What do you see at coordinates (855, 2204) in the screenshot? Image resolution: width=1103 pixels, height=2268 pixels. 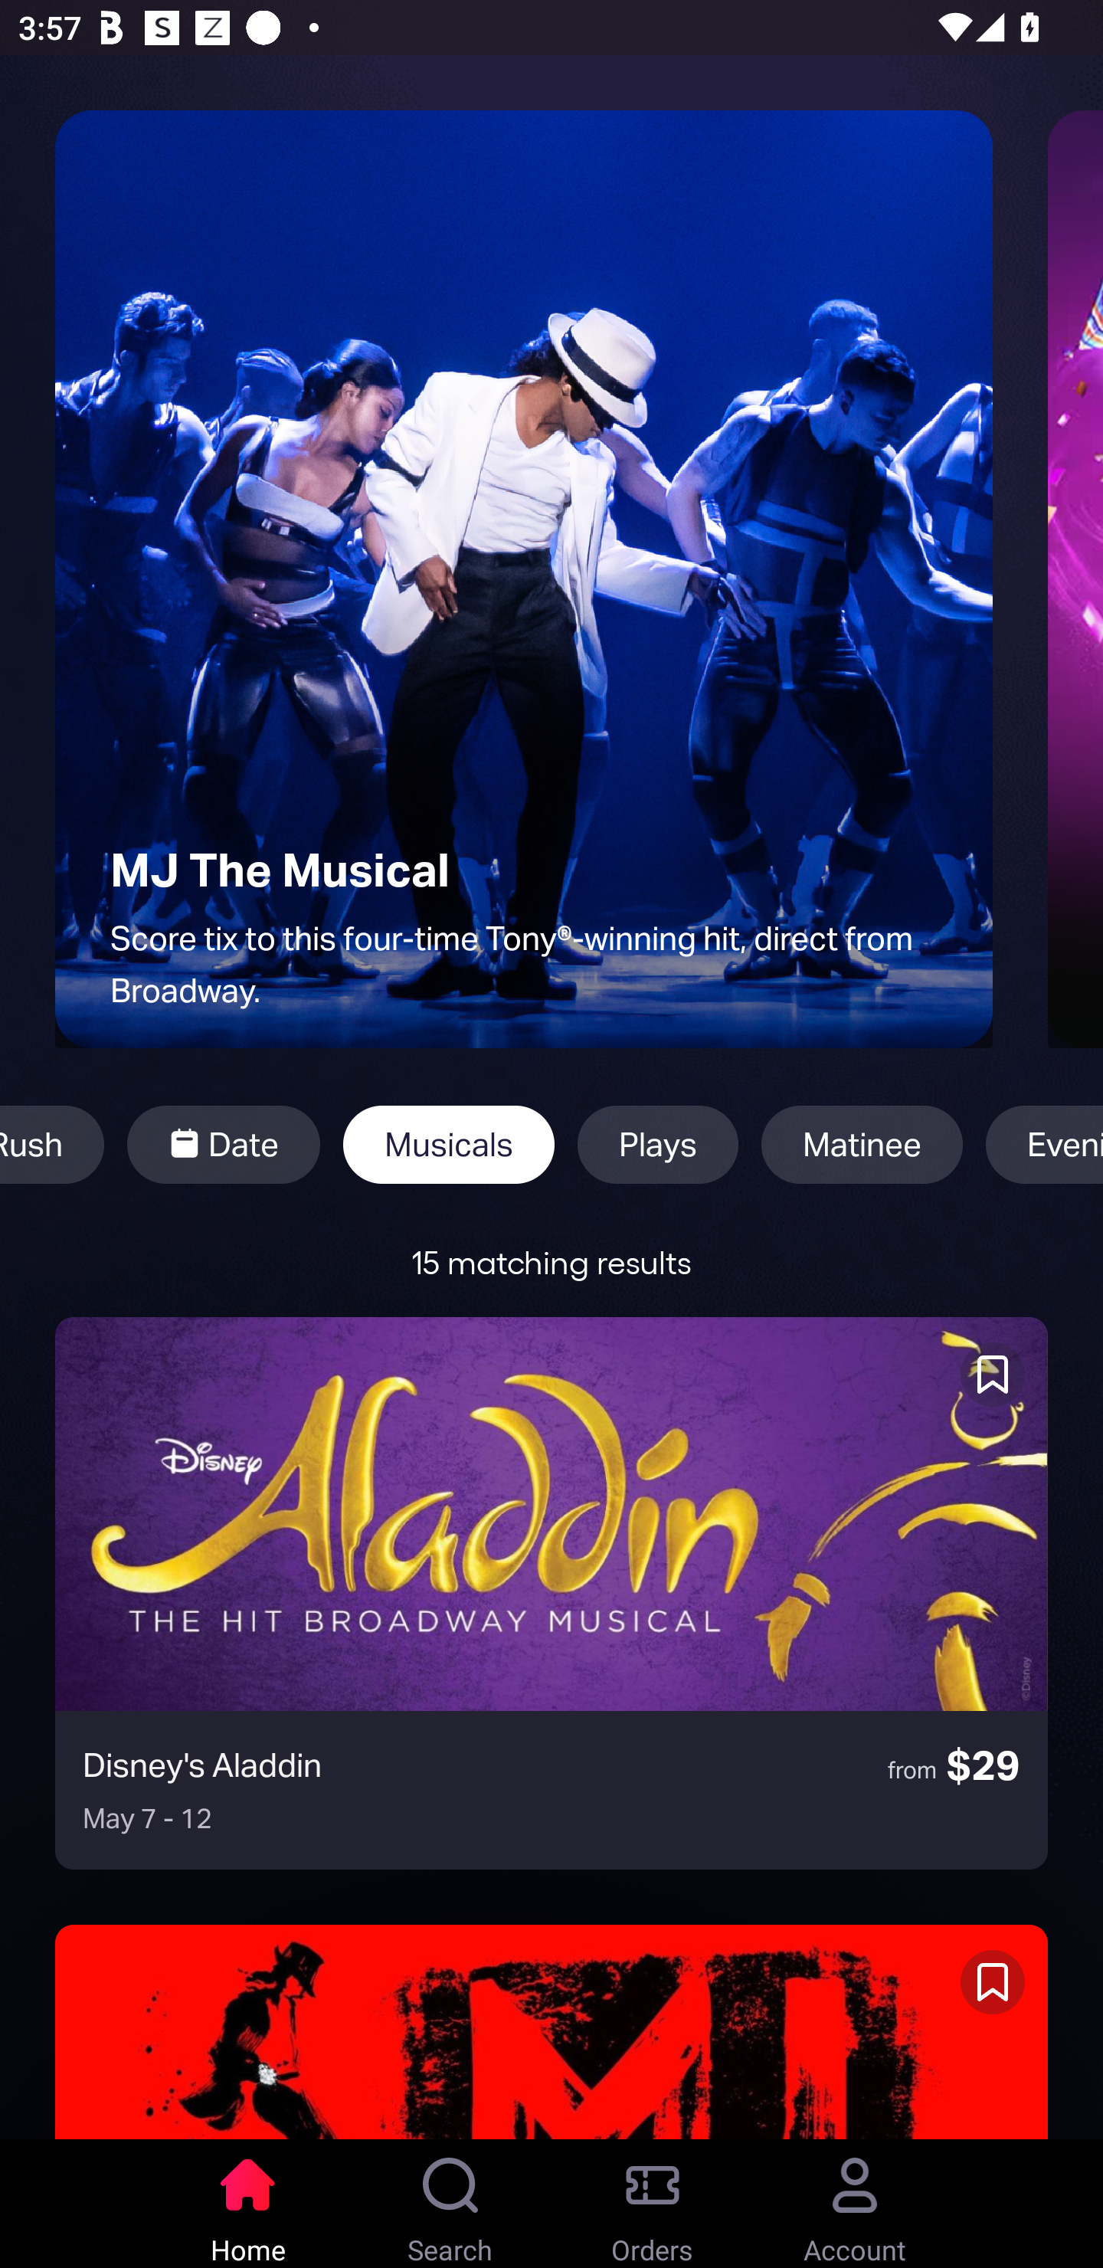 I see `Account` at bounding box center [855, 2204].